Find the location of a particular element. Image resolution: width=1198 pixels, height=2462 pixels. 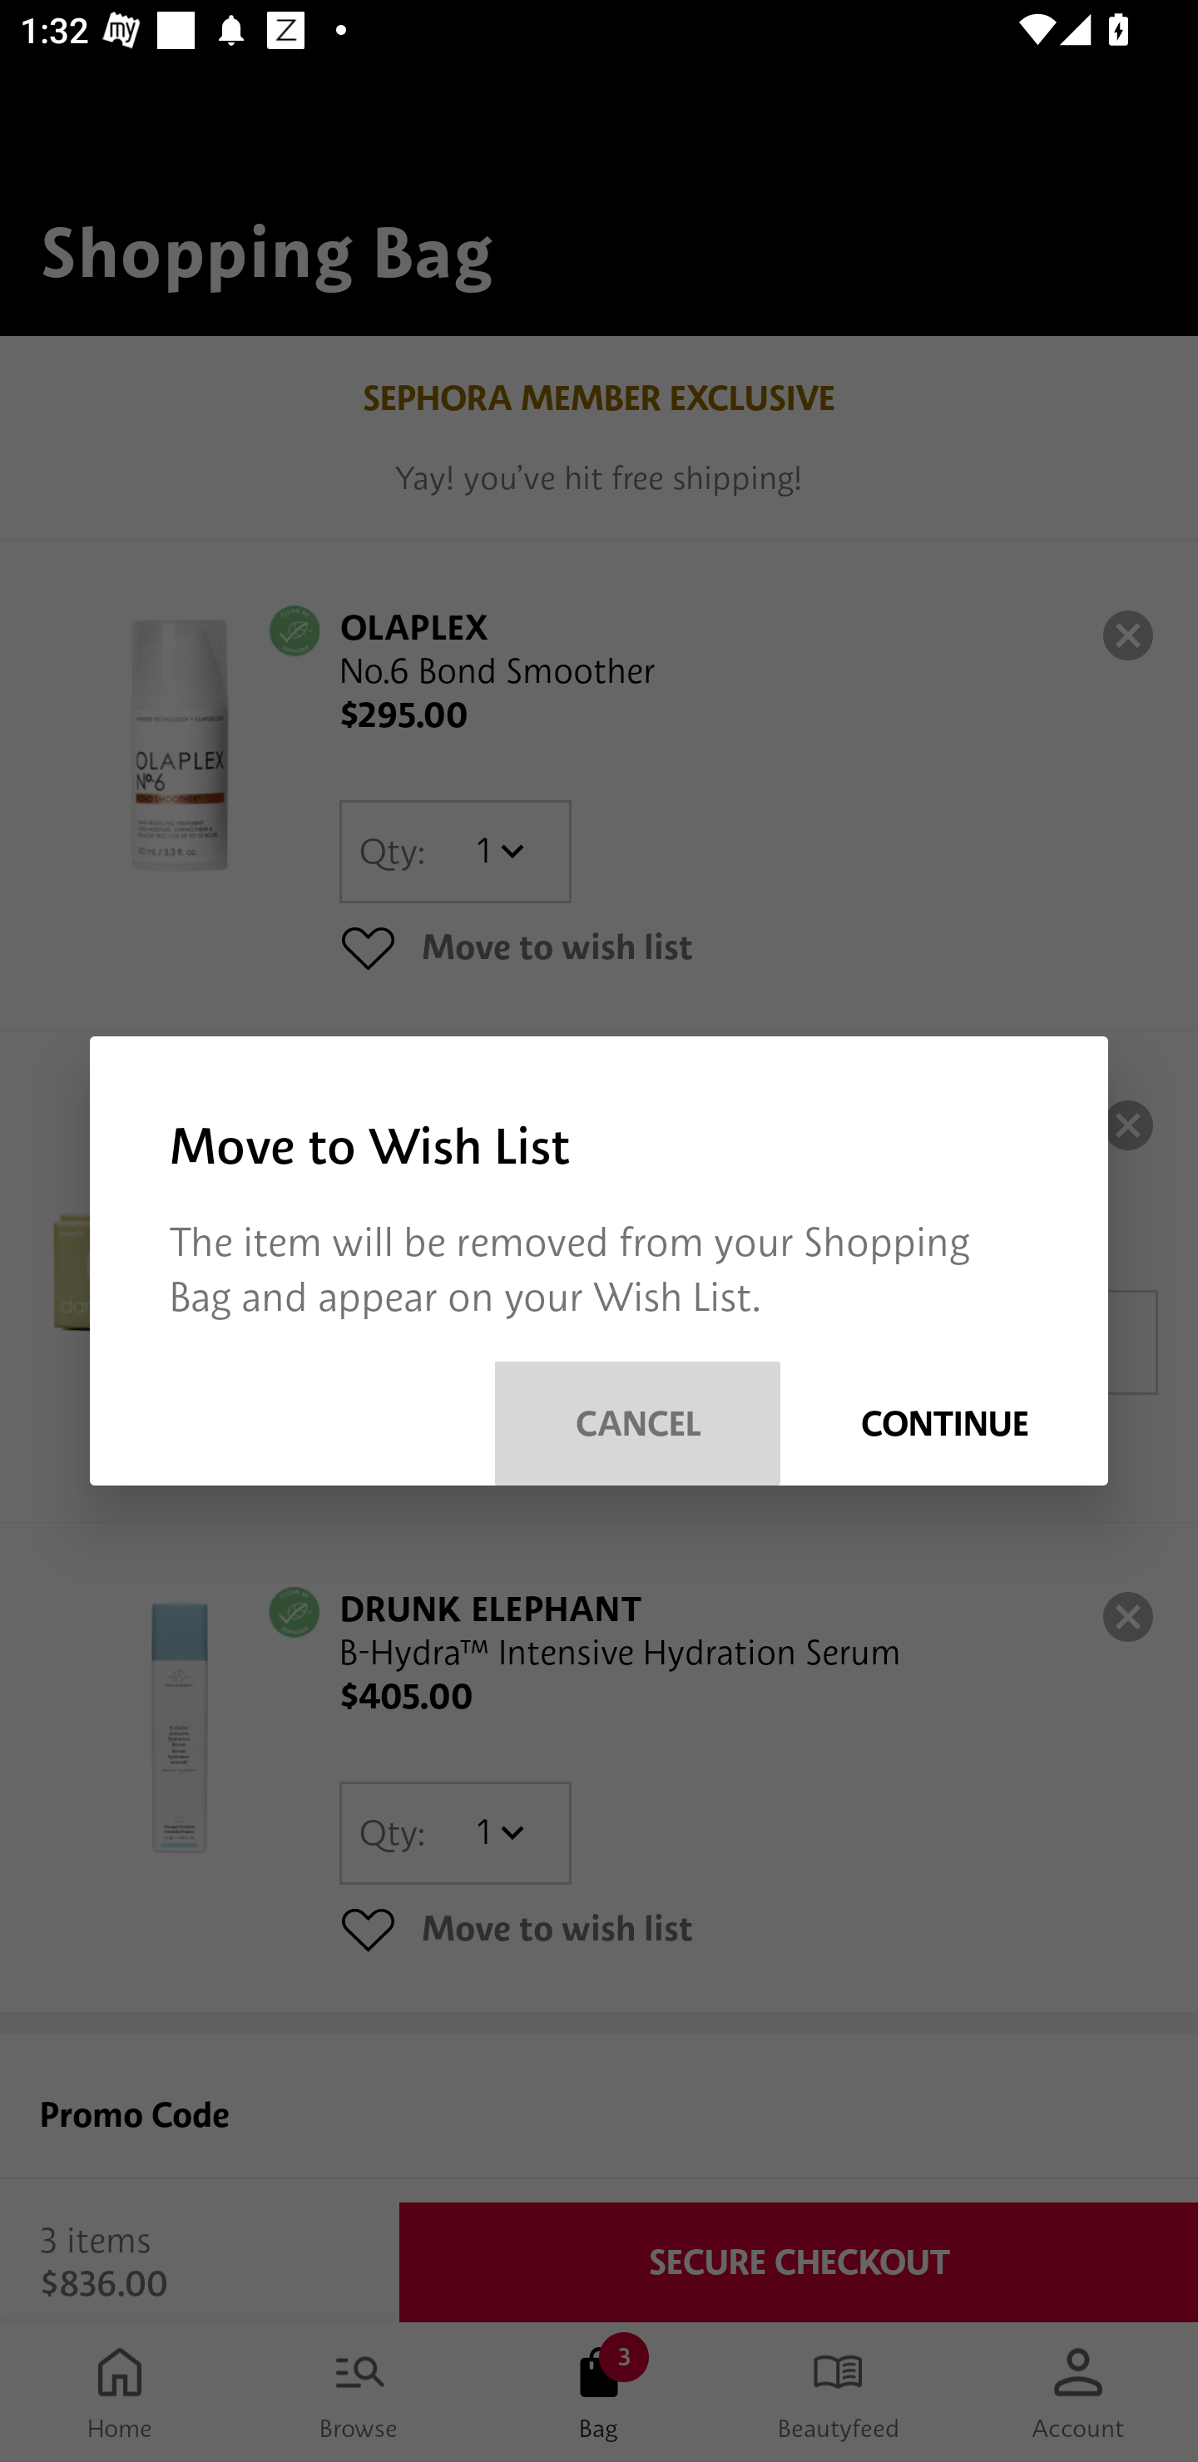

CONTINUE is located at coordinates (943, 1422).